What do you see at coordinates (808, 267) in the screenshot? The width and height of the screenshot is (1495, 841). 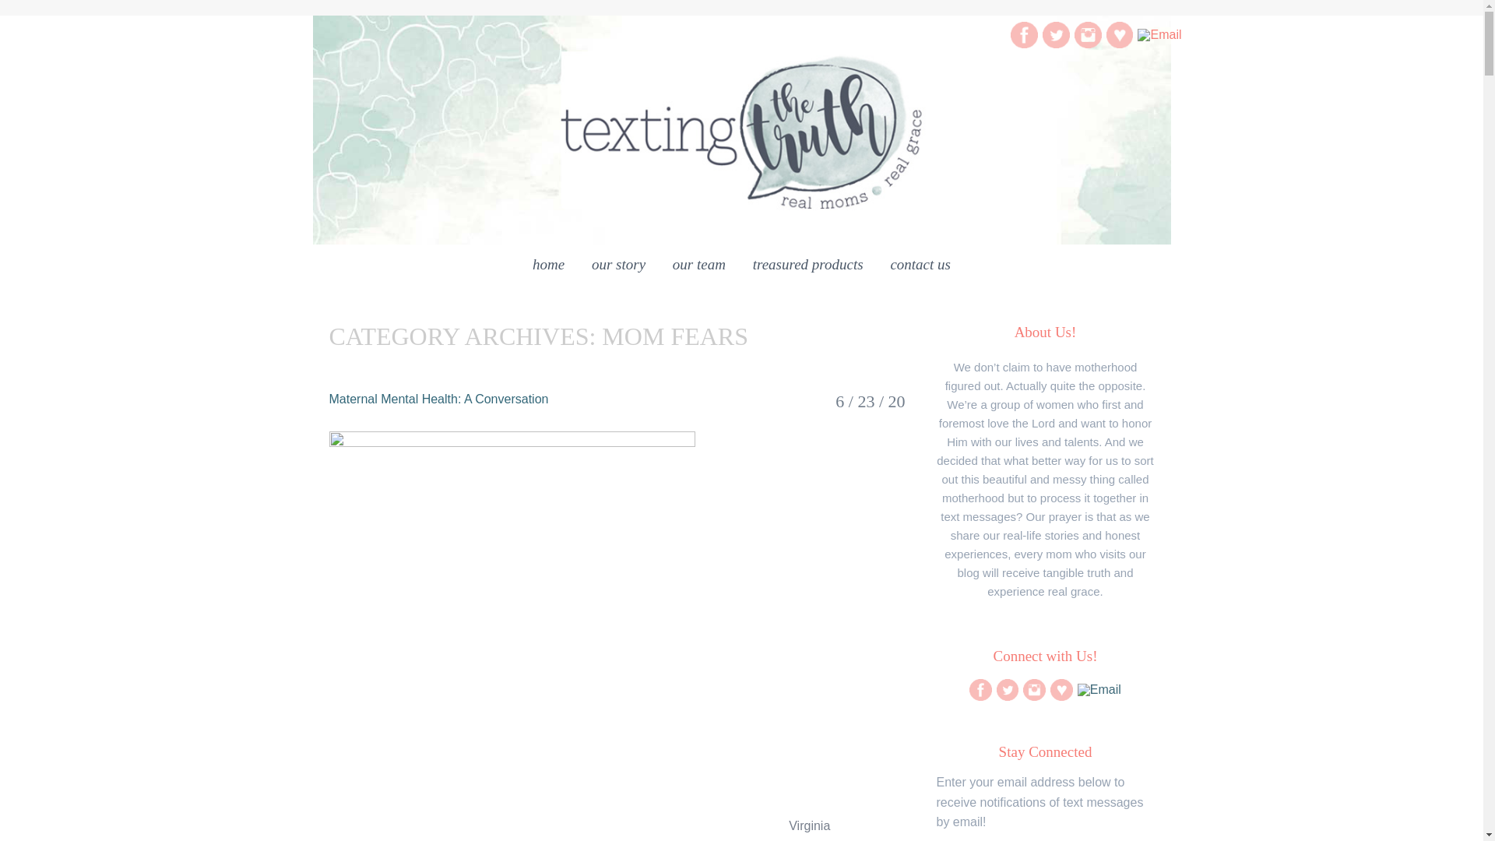 I see `treasured products` at bounding box center [808, 267].